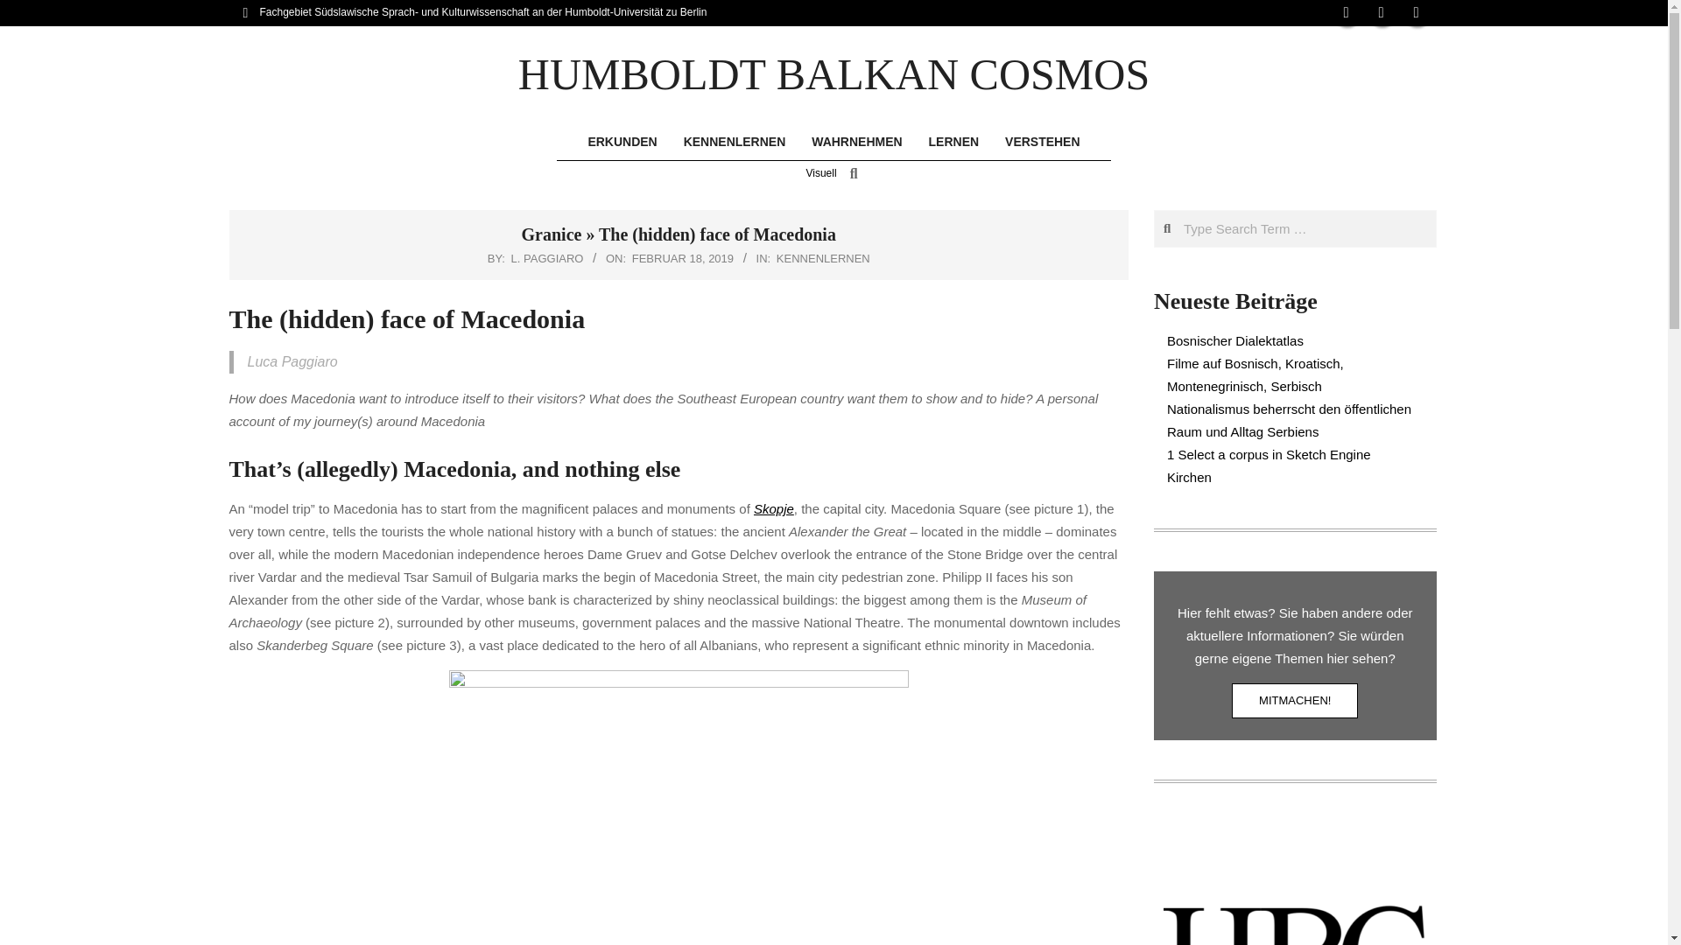  I want to click on L. PAGGIARO, so click(546, 259).